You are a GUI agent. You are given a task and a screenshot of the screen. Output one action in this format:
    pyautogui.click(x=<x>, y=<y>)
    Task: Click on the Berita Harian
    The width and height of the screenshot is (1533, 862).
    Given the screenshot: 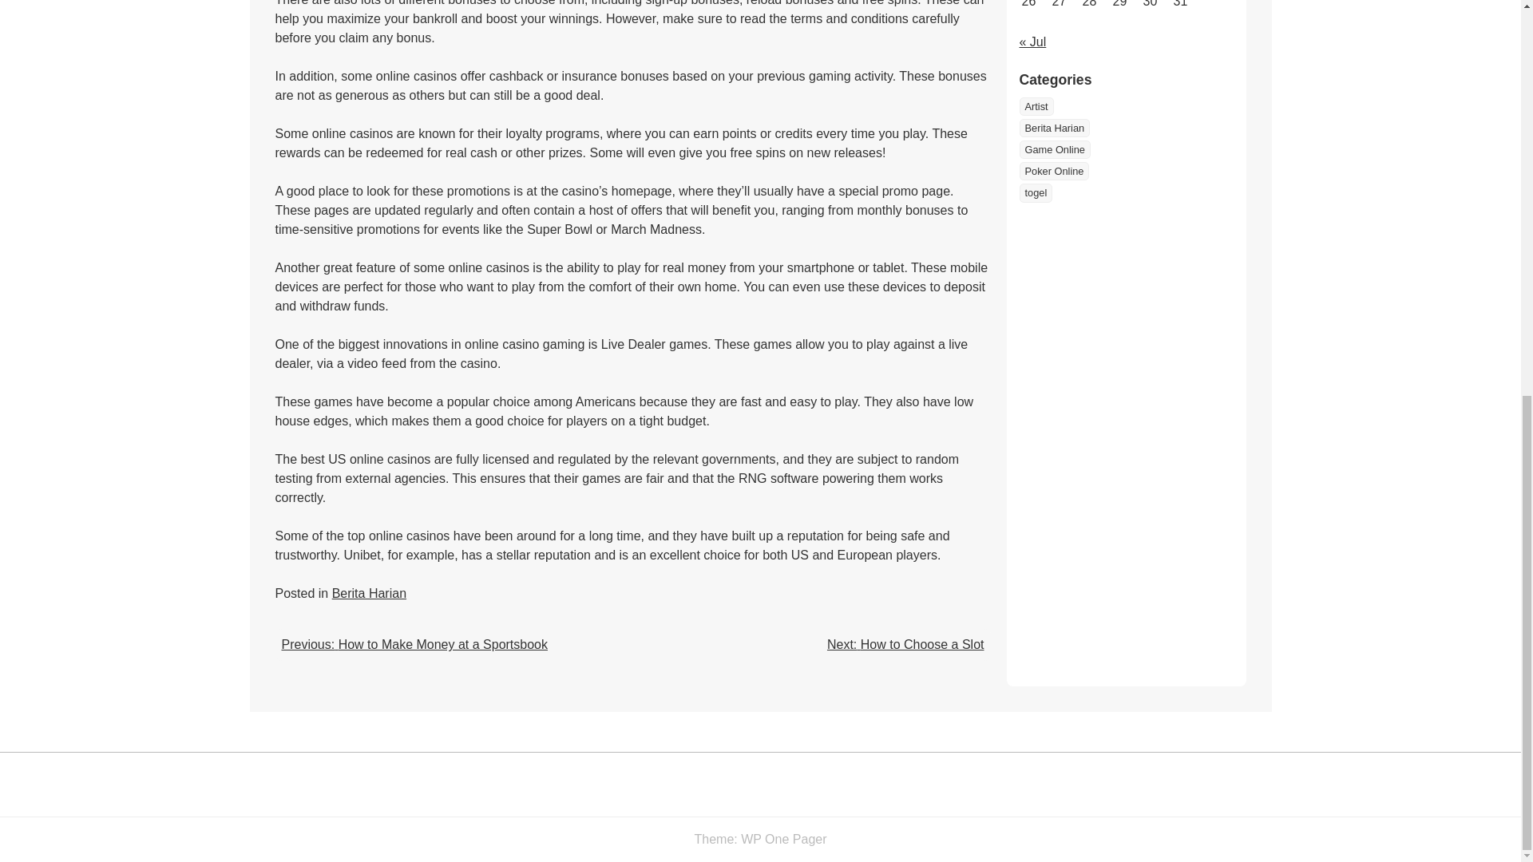 What is the action you would take?
    pyautogui.click(x=369, y=593)
    